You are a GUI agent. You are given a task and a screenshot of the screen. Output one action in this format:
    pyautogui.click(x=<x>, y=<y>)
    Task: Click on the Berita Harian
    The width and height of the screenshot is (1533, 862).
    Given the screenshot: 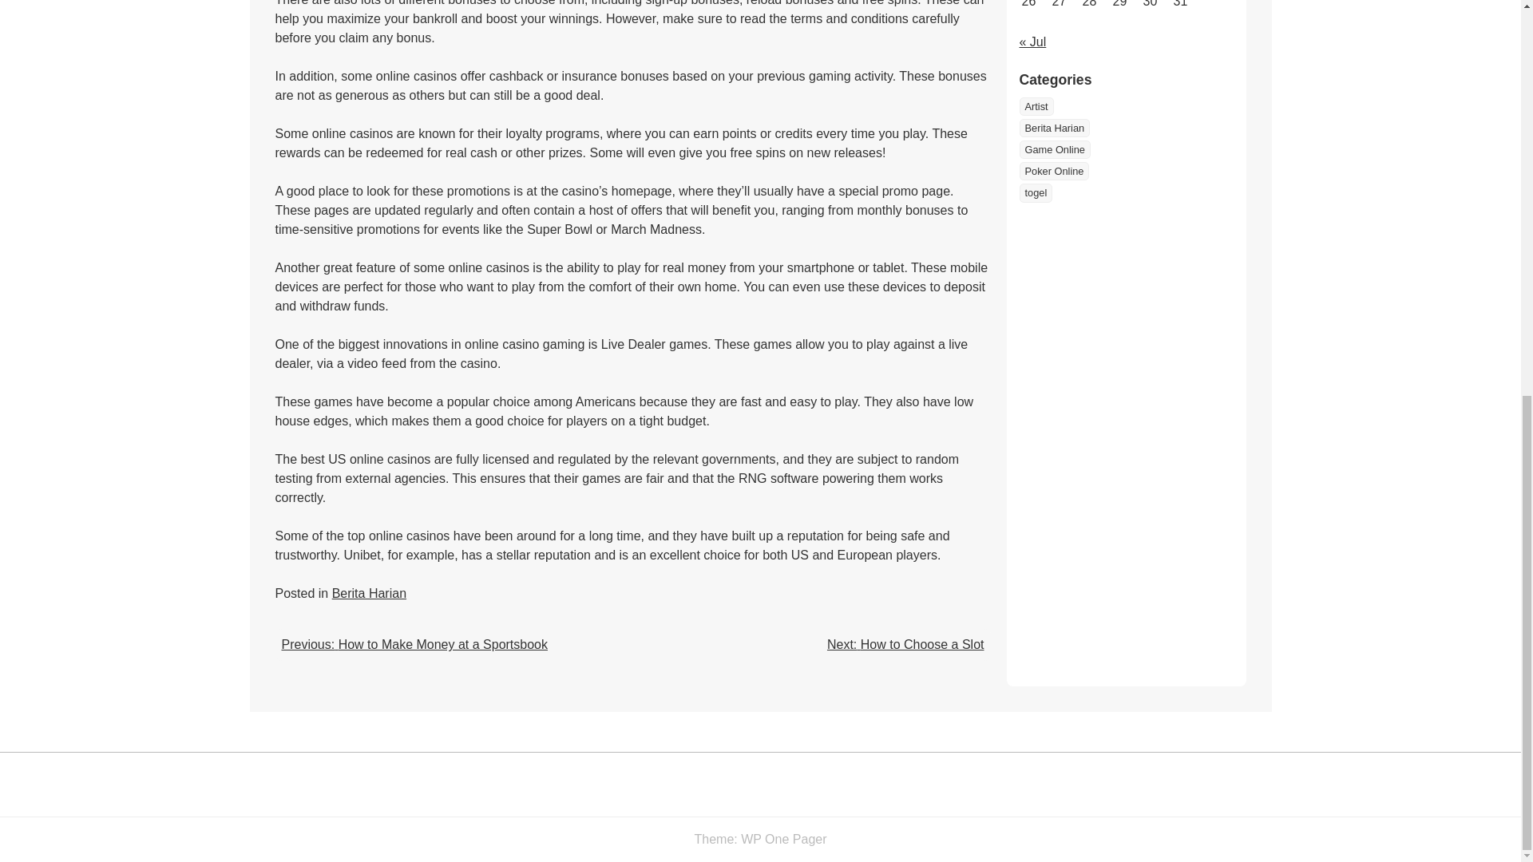 What is the action you would take?
    pyautogui.click(x=369, y=593)
    